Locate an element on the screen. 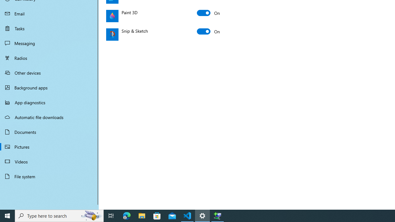 Image resolution: width=395 pixels, height=222 pixels. Radios is located at coordinates (49, 58).